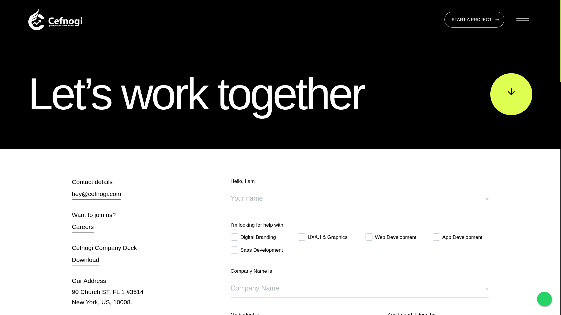 The image size is (561, 315). What do you see at coordinates (147, 182) in the screenshot?
I see `Facebook` at bounding box center [147, 182].